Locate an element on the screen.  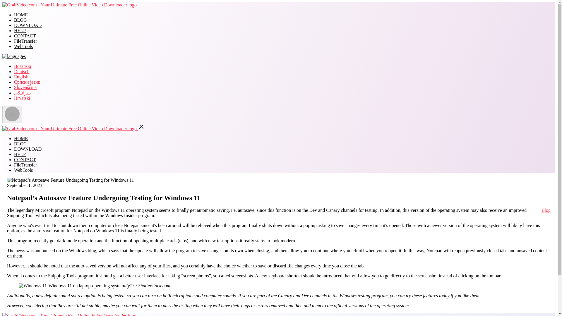
DOWNLOAD is located at coordinates (28, 25).